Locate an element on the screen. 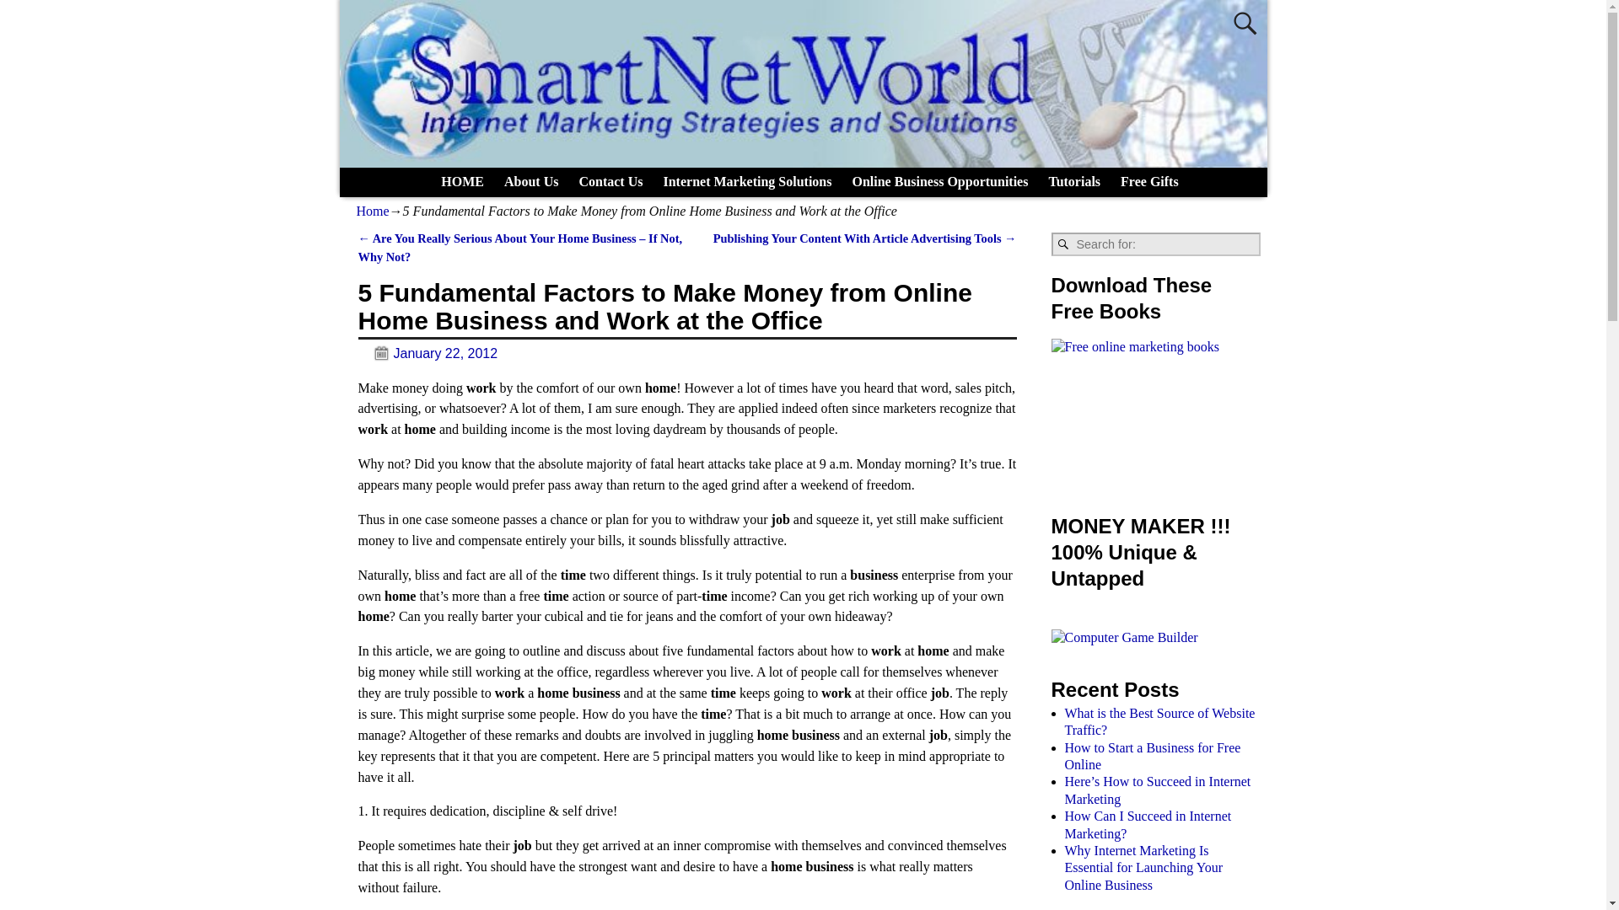  Home is located at coordinates (372, 211).